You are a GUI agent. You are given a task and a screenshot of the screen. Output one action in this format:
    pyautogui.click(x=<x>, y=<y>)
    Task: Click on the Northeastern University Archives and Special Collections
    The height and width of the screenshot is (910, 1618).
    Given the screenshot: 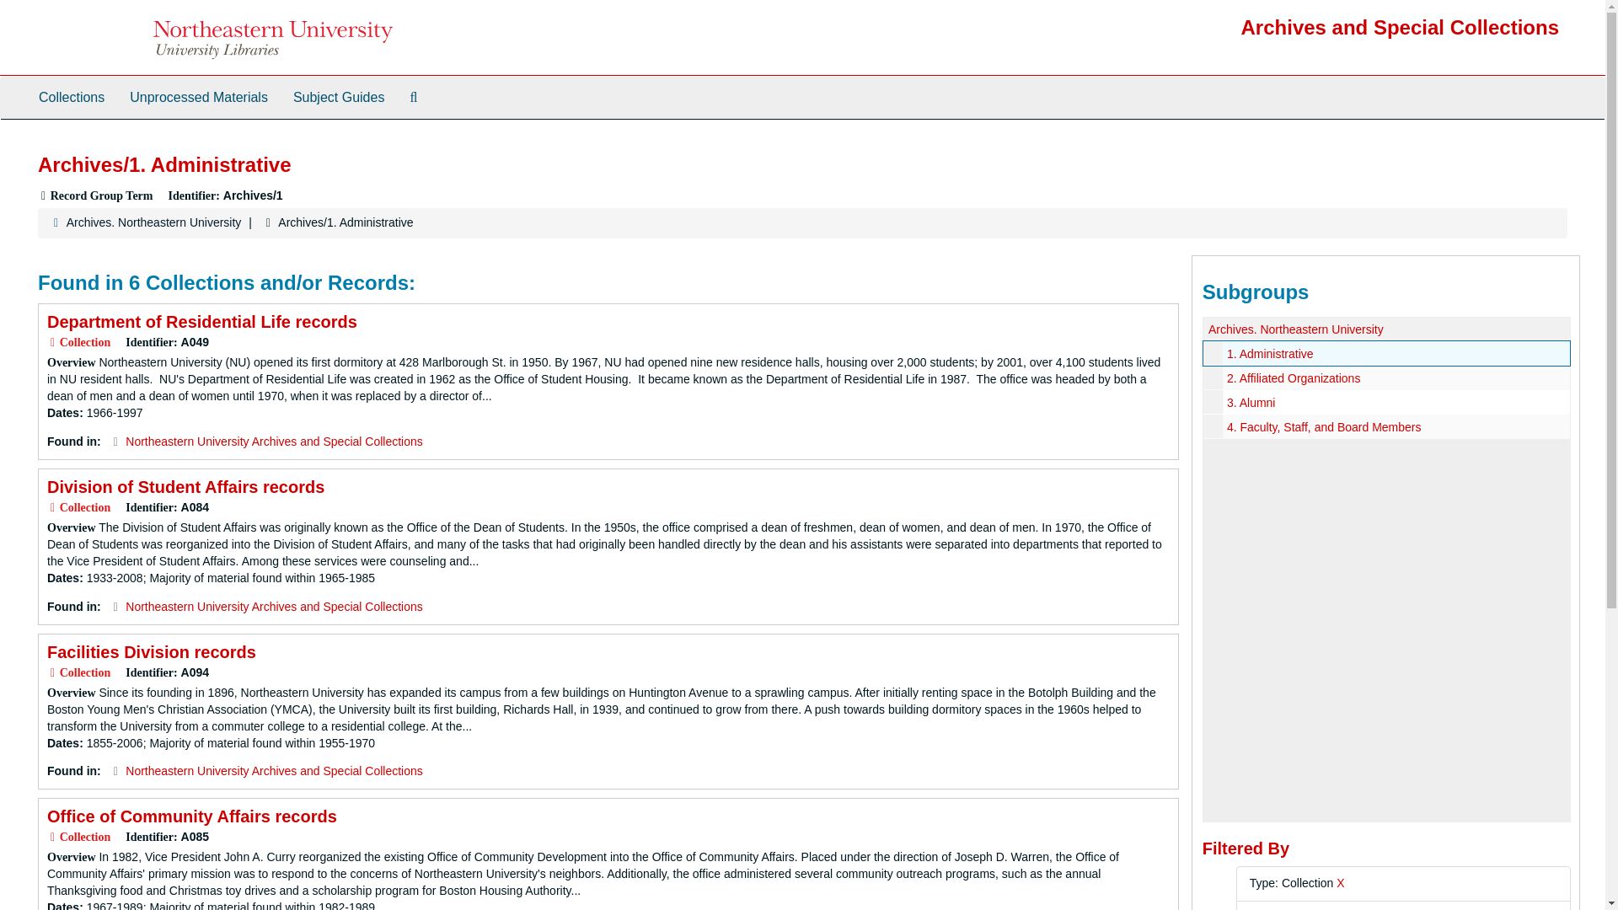 What is the action you would take?
    pyautogui.click(x=274, y=606)
    